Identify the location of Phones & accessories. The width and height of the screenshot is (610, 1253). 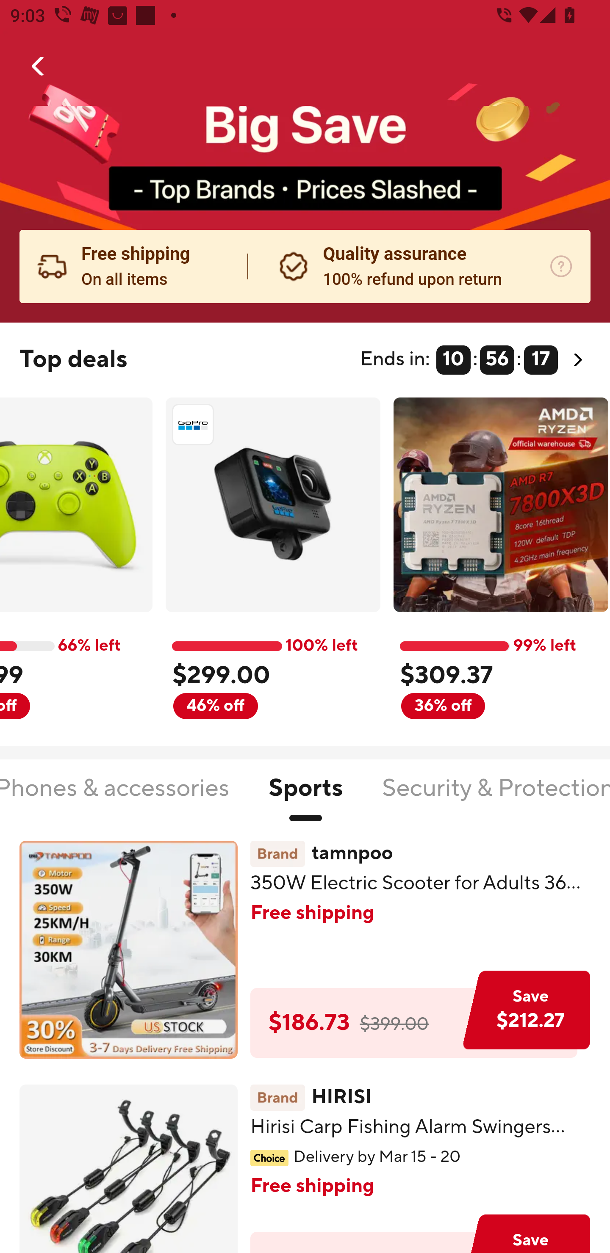
(115, 797).